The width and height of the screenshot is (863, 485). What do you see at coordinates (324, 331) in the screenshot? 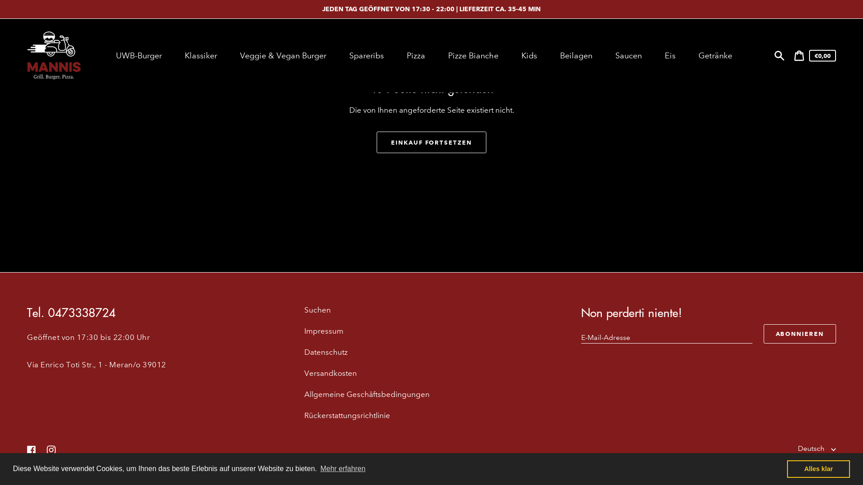
I see `Impressum` at bounding box center [324, 331].